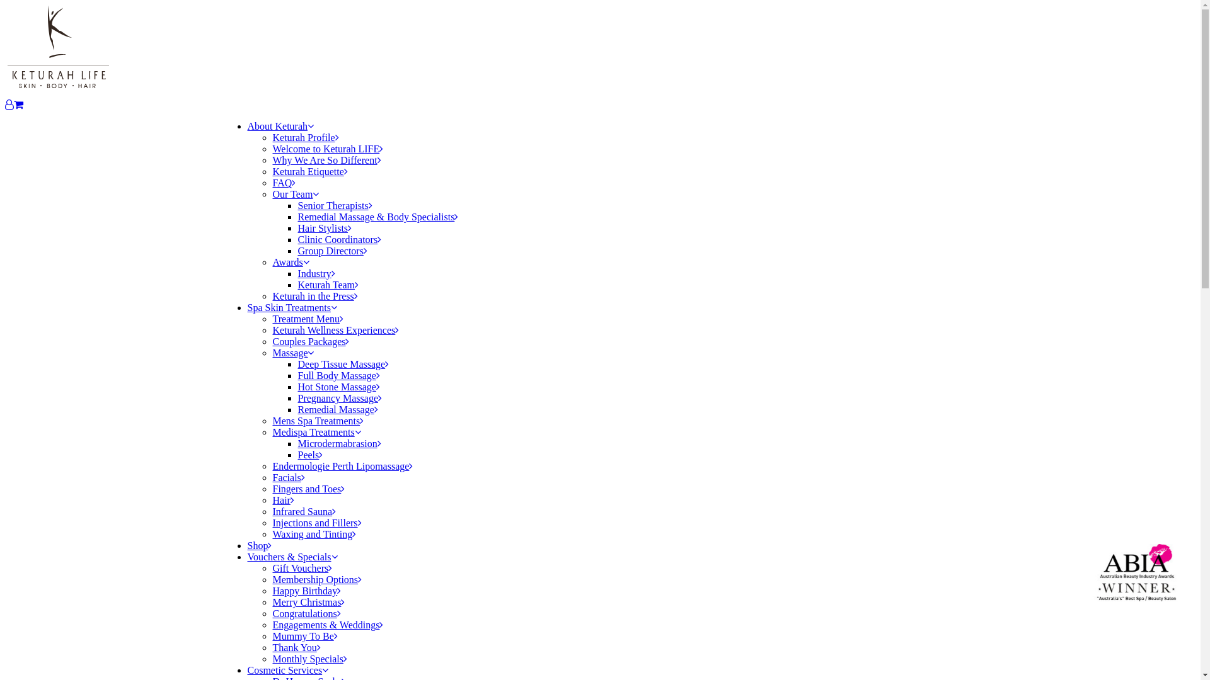 This screenshot has height=680, width=1210. I want to click on Endermologie Perth Lipomassage, so click(343, 466).